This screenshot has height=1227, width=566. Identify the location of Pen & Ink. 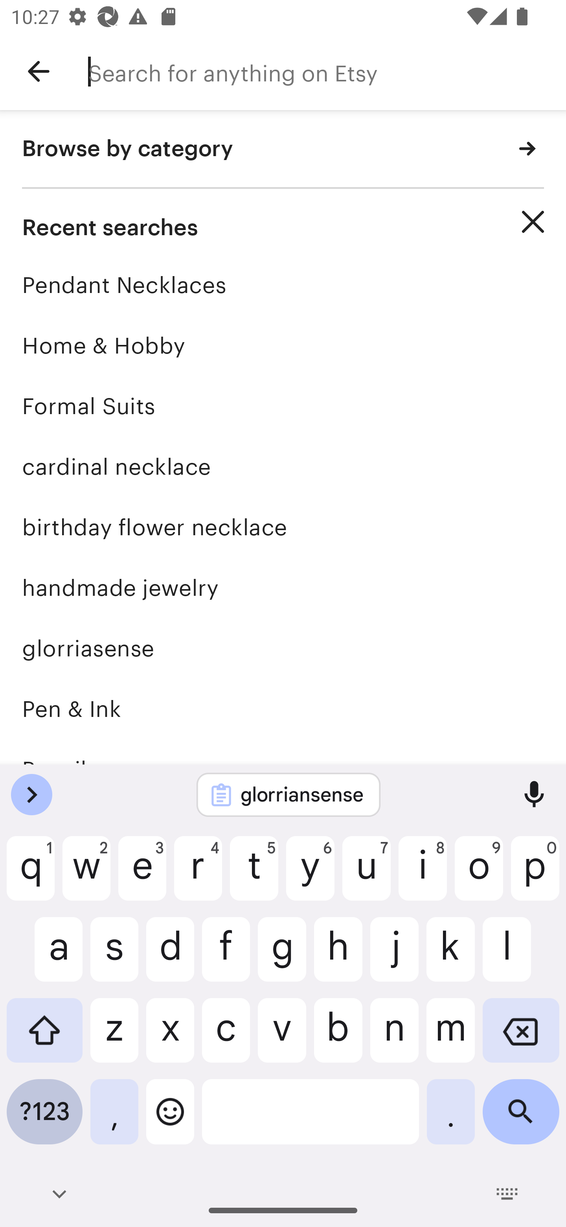
(283, 709).